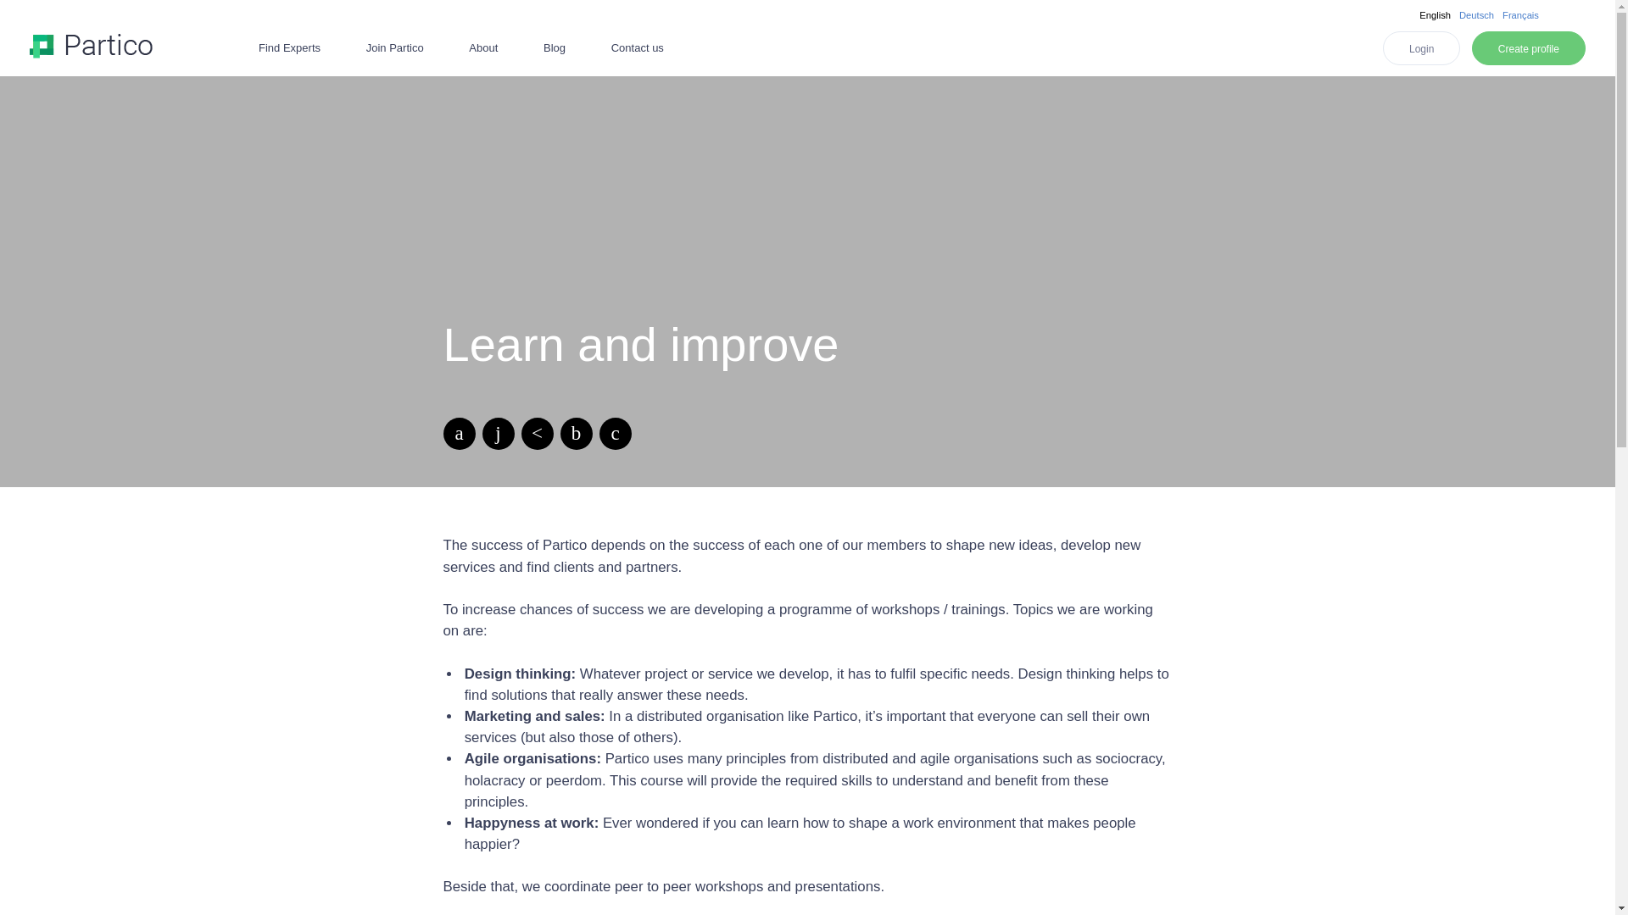  Describe the element at coordinates (483, 47) in the screenshot. I see `General information about Partico` at that location.